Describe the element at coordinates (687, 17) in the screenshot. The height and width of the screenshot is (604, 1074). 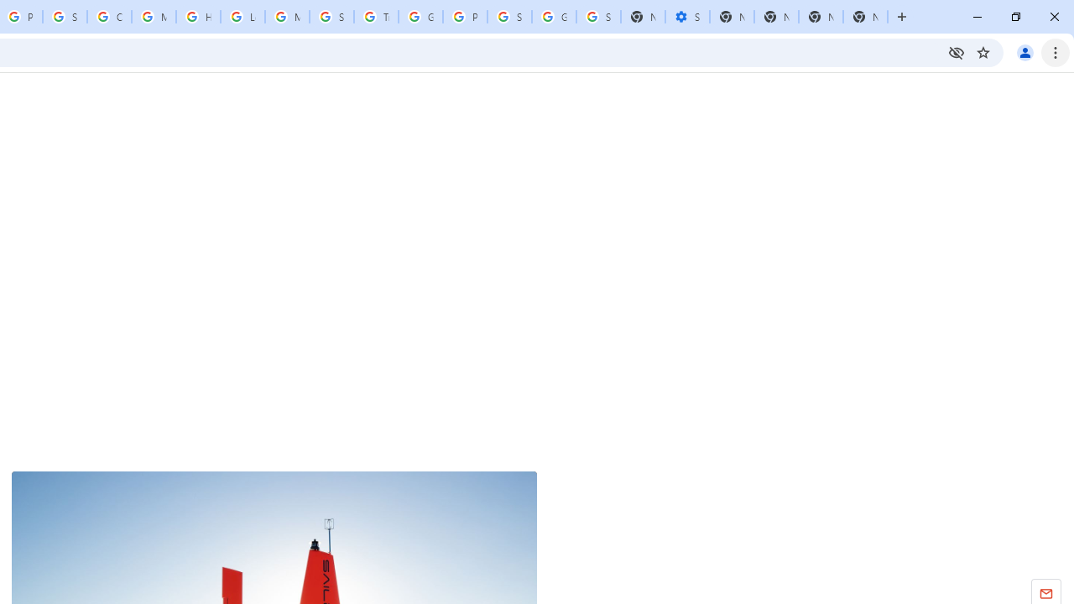
I see `Settings - Performance` at that location.